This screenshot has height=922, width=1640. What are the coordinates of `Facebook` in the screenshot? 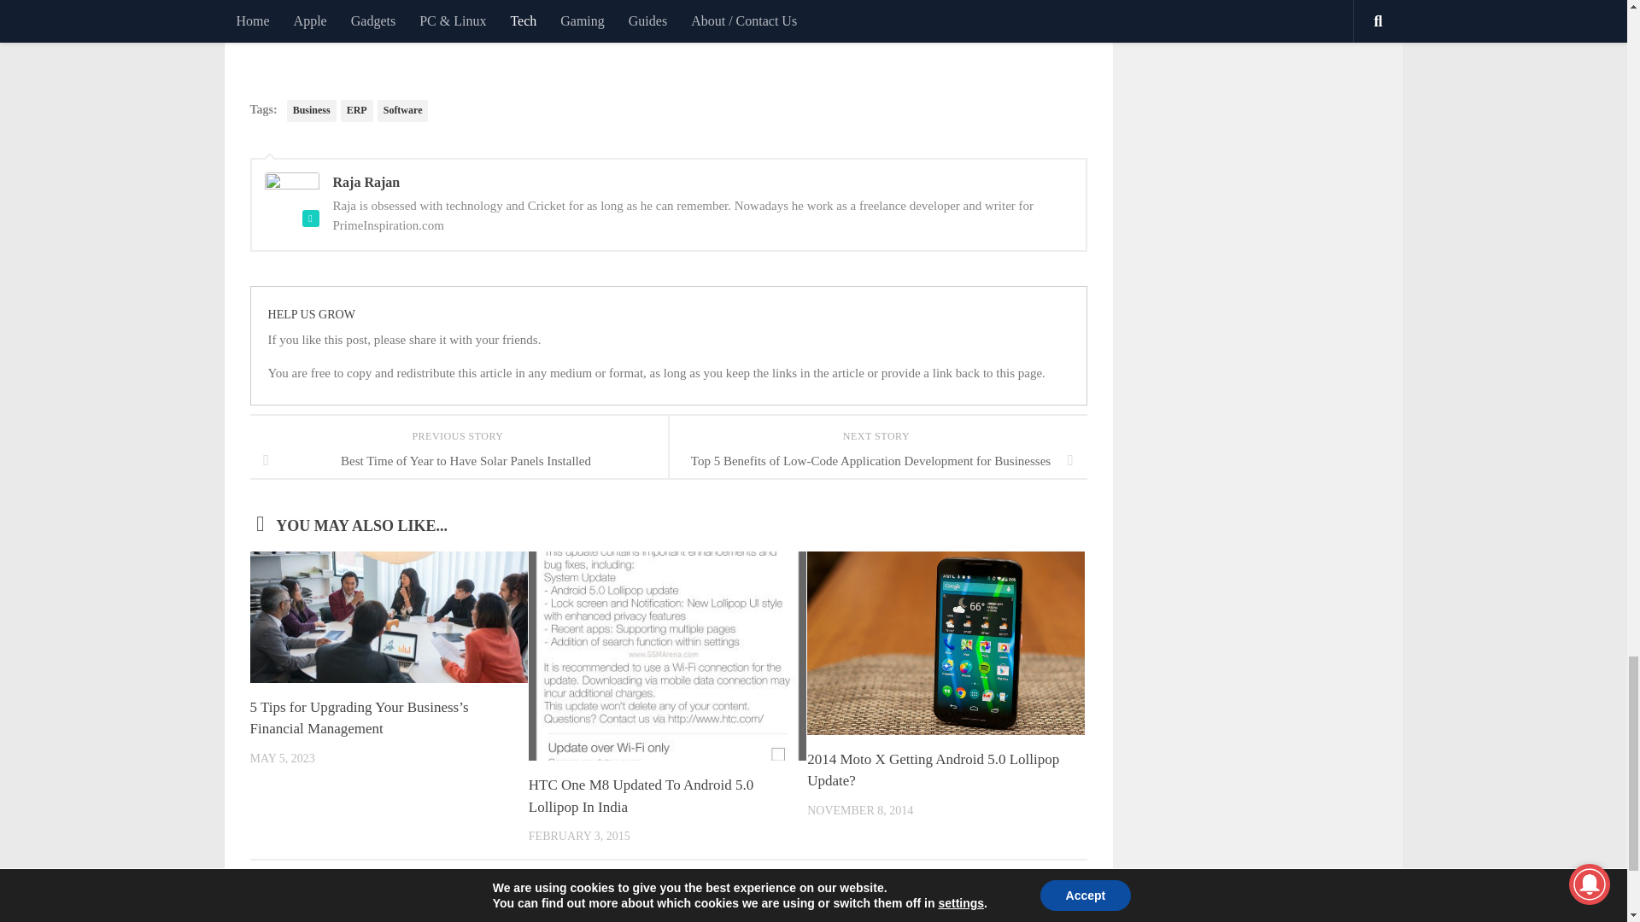 It's located at (269, 3).